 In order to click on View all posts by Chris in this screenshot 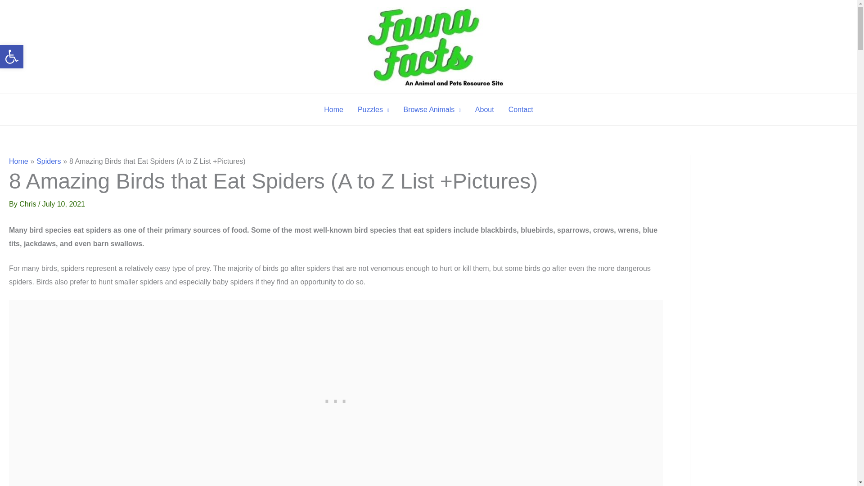, I will do `click(28, 204)`.